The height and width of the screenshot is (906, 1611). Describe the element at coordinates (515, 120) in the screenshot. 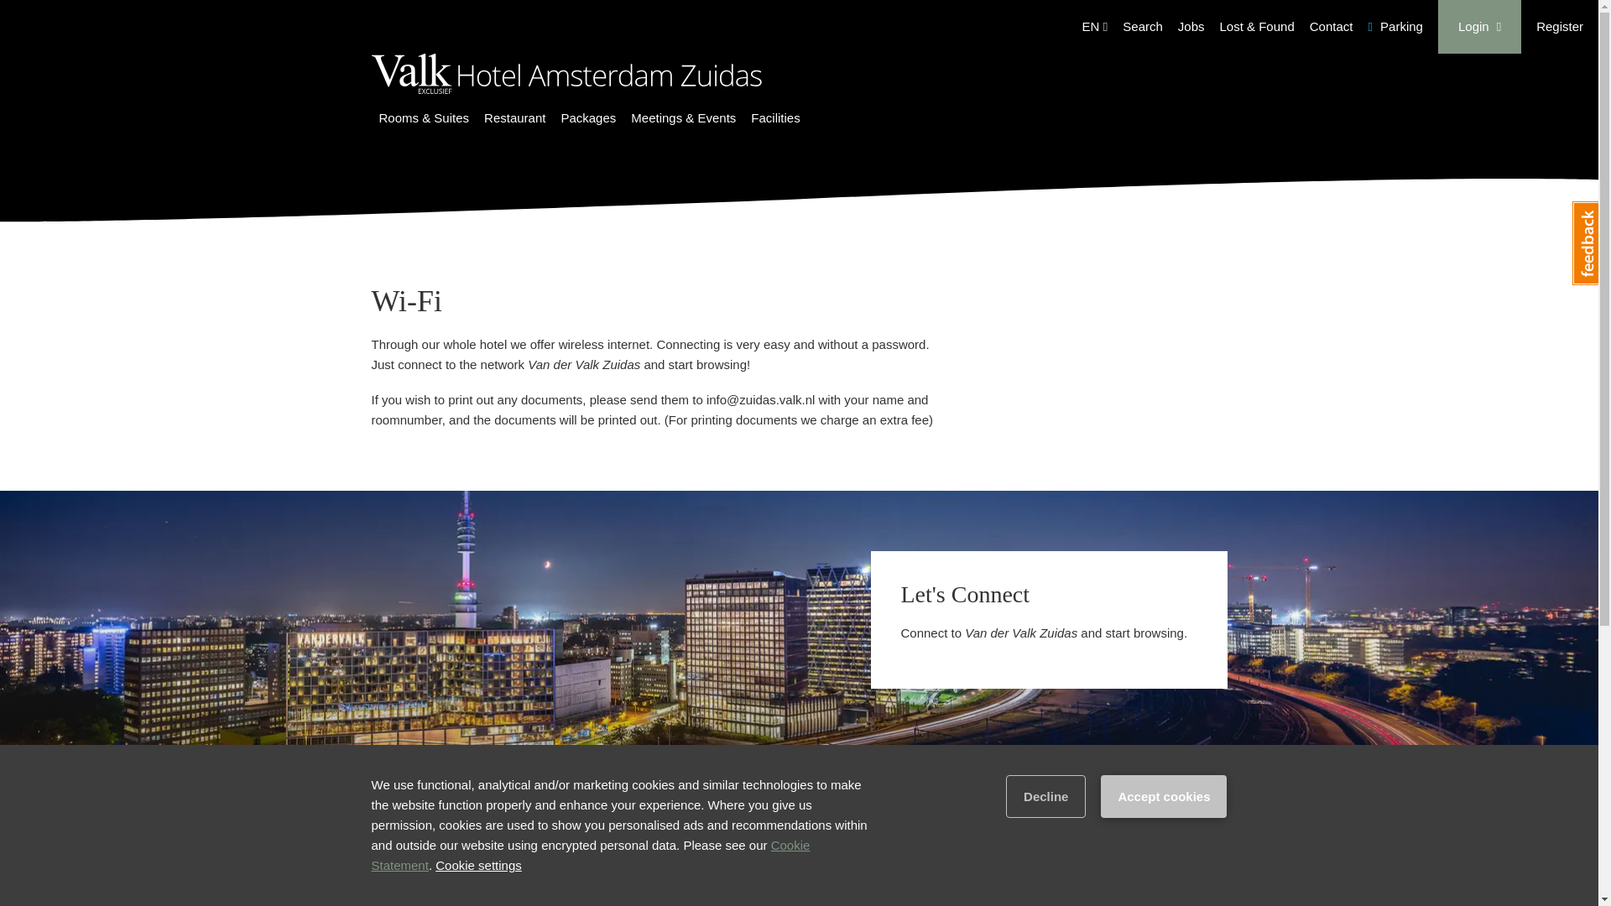

I see `Restaurant` at that location.